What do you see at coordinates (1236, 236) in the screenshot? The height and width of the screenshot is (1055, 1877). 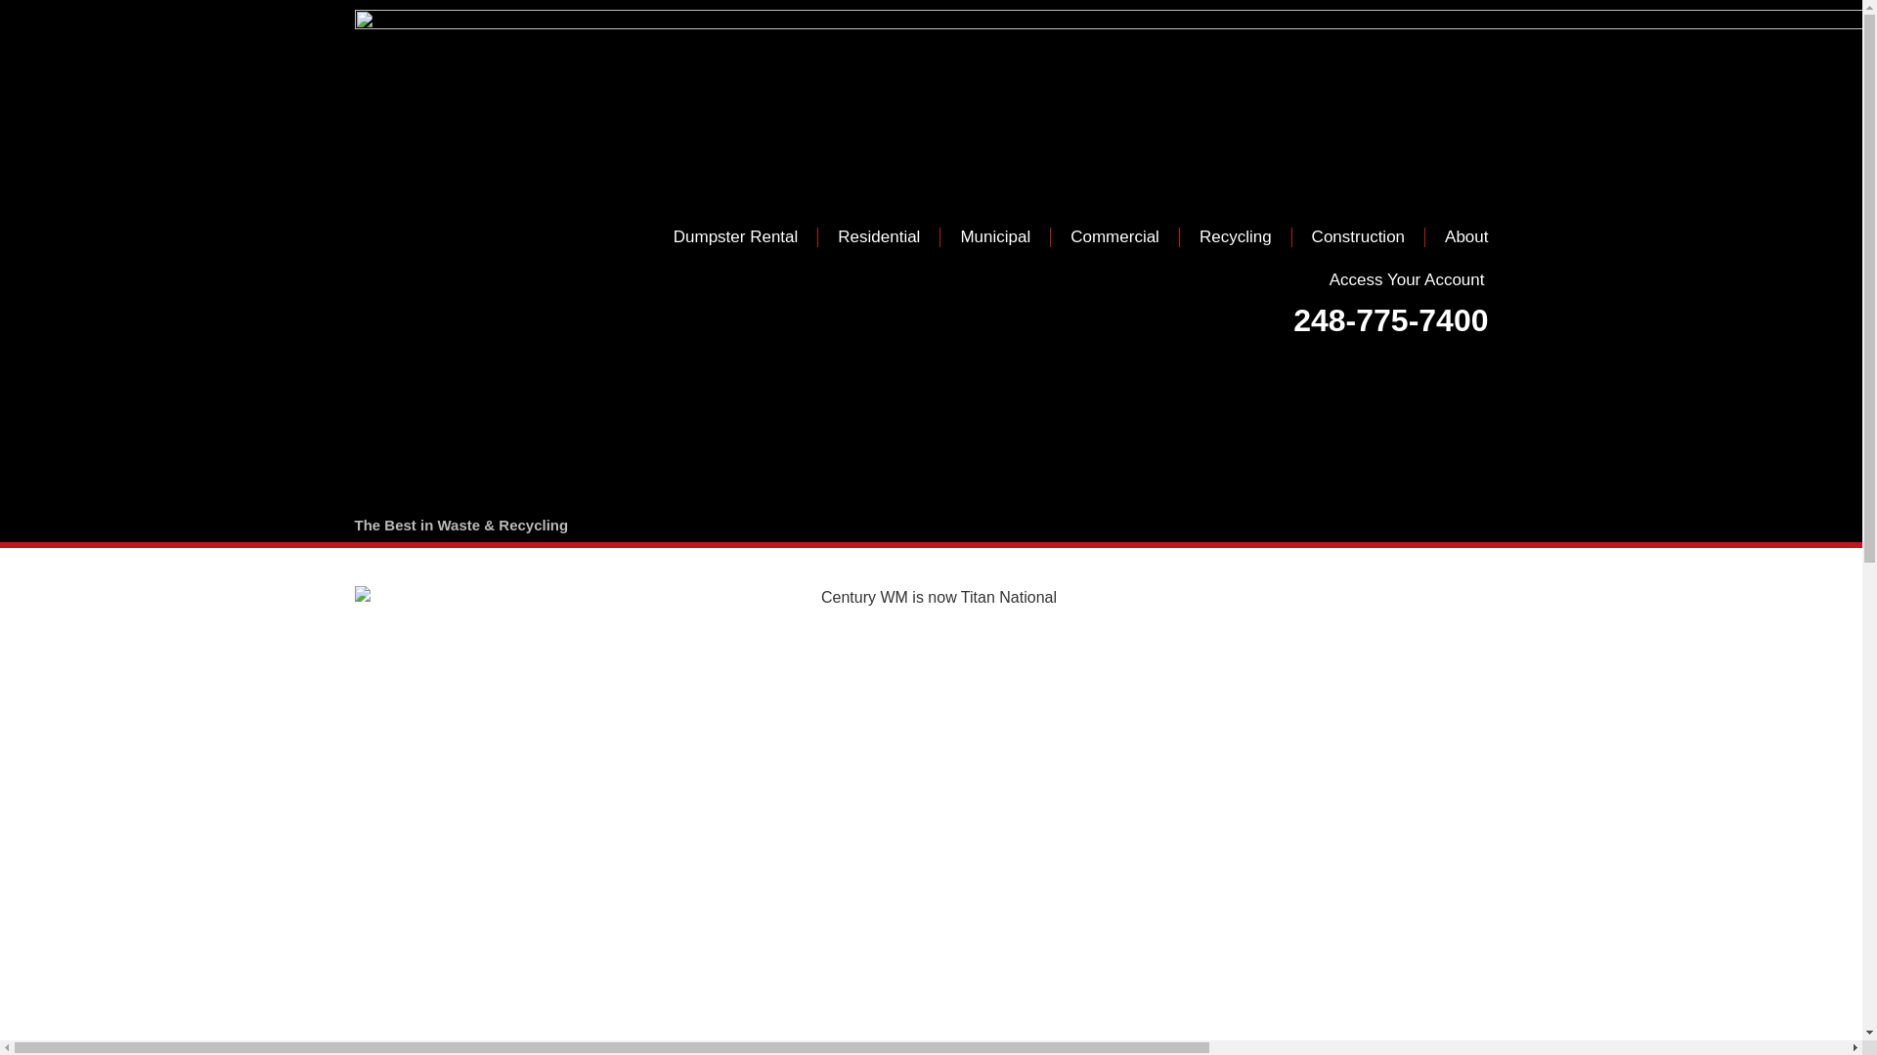 I see `Recycling` at bounding box center [1236, 236].